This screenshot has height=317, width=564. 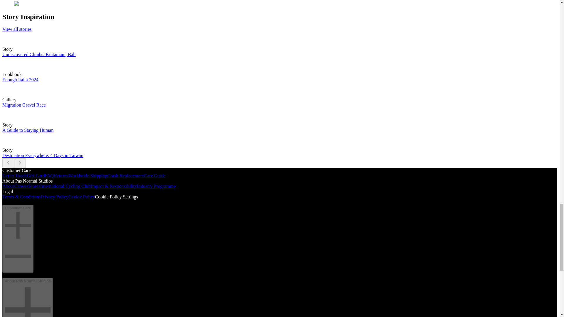 What do you see at coordinates (155, 176) in the screenshot?
I see `Care Guide` at bounding box center [155, 176].